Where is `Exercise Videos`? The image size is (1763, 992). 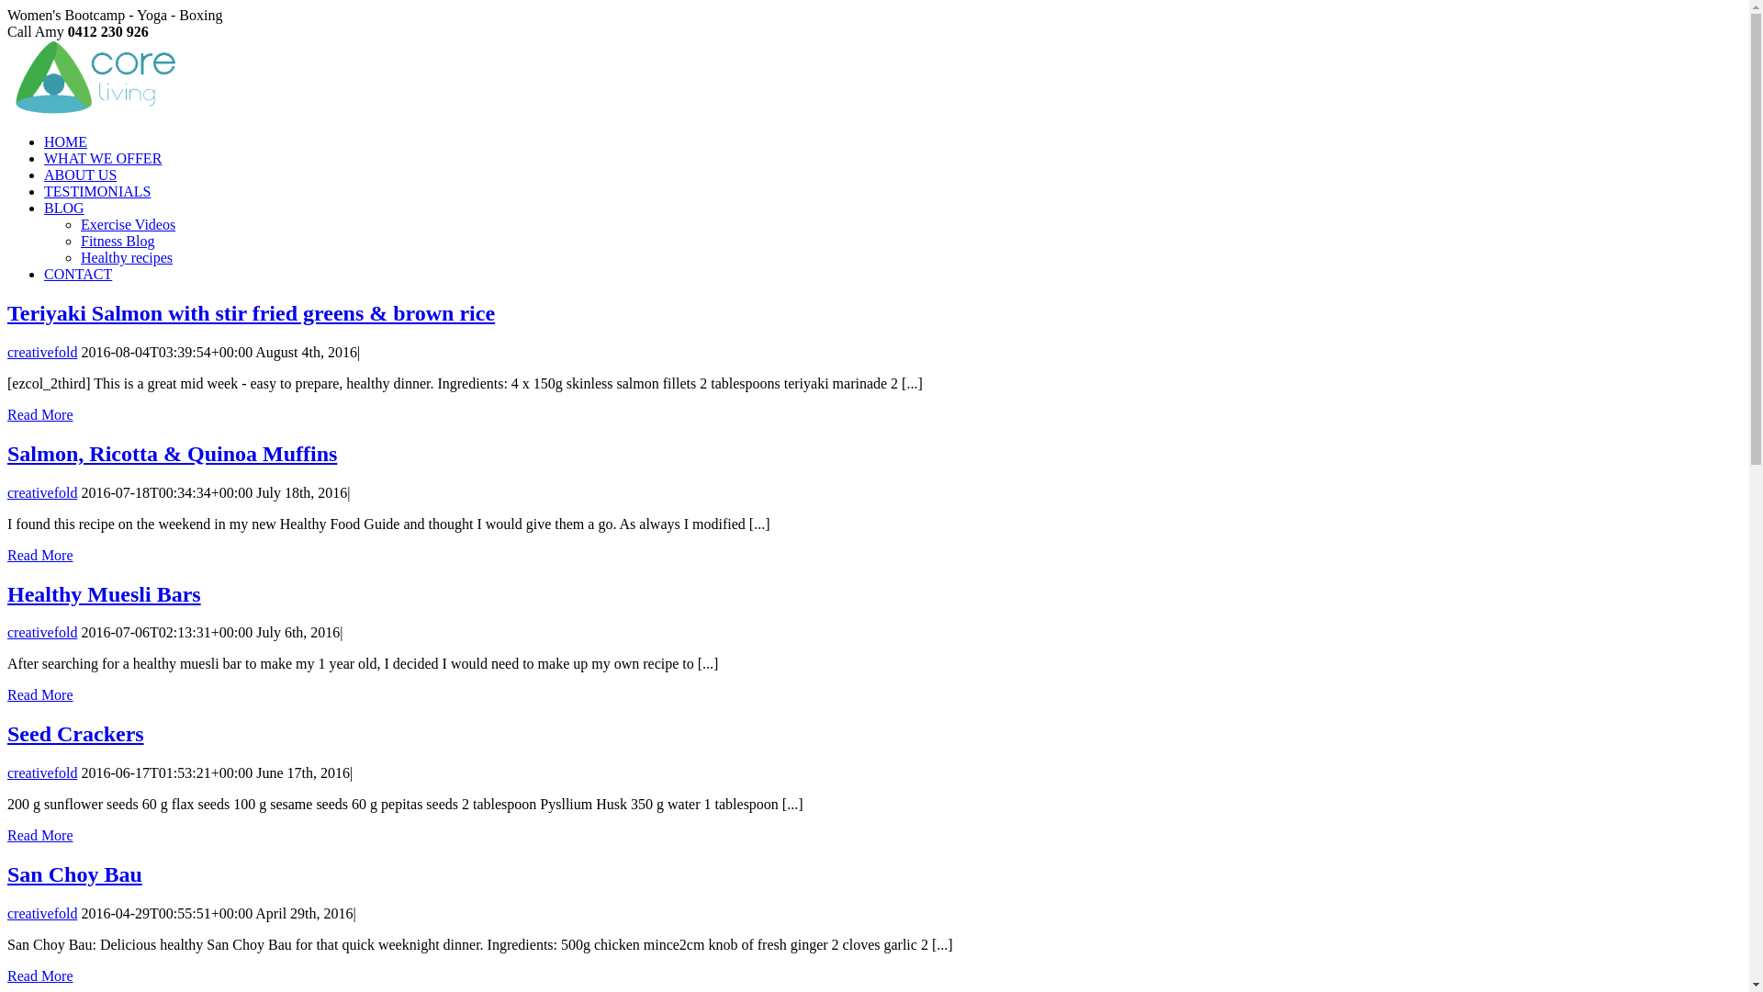
Exercise Videos is located at coordinates (129, 224).